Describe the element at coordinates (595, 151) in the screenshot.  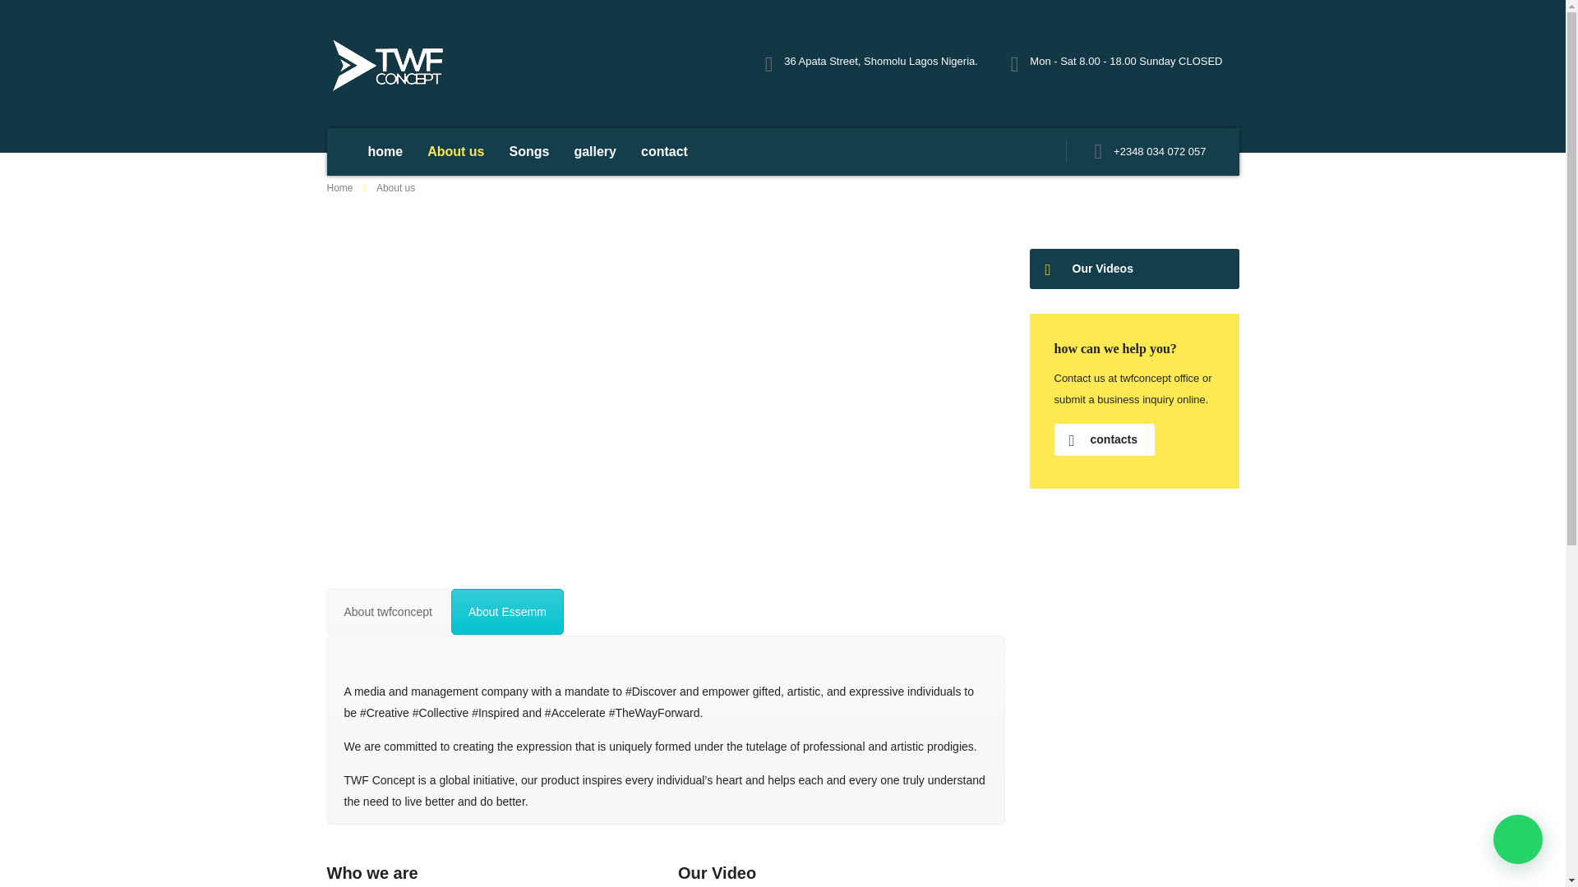
I see `gallery` at that location.